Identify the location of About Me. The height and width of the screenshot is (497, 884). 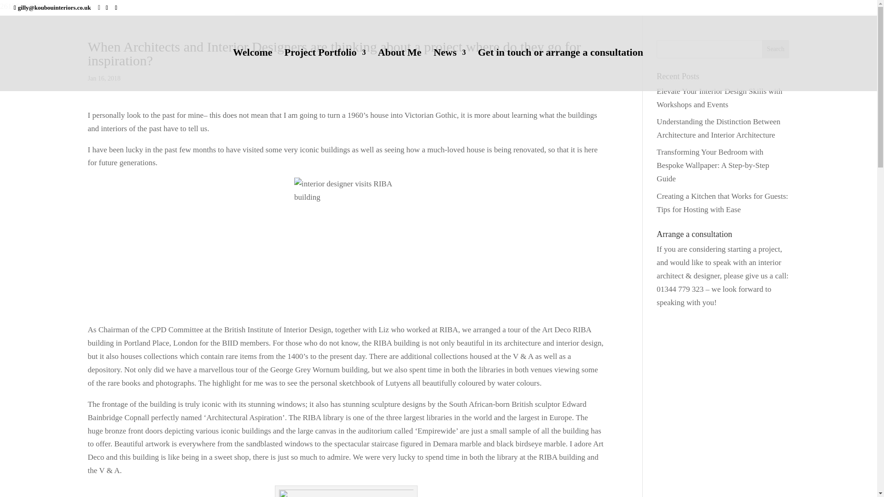
(400, 70).